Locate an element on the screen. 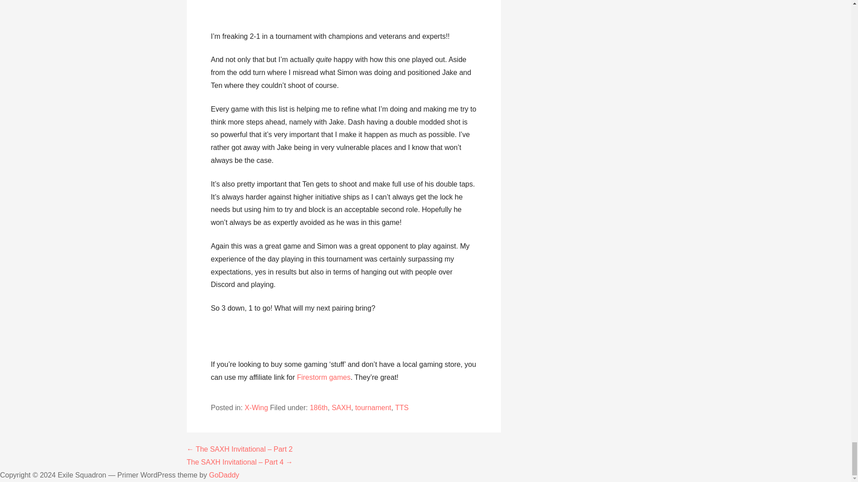 The height and width of the screenshot is (482, 858). SAXH is located at coordinates (341, 408).